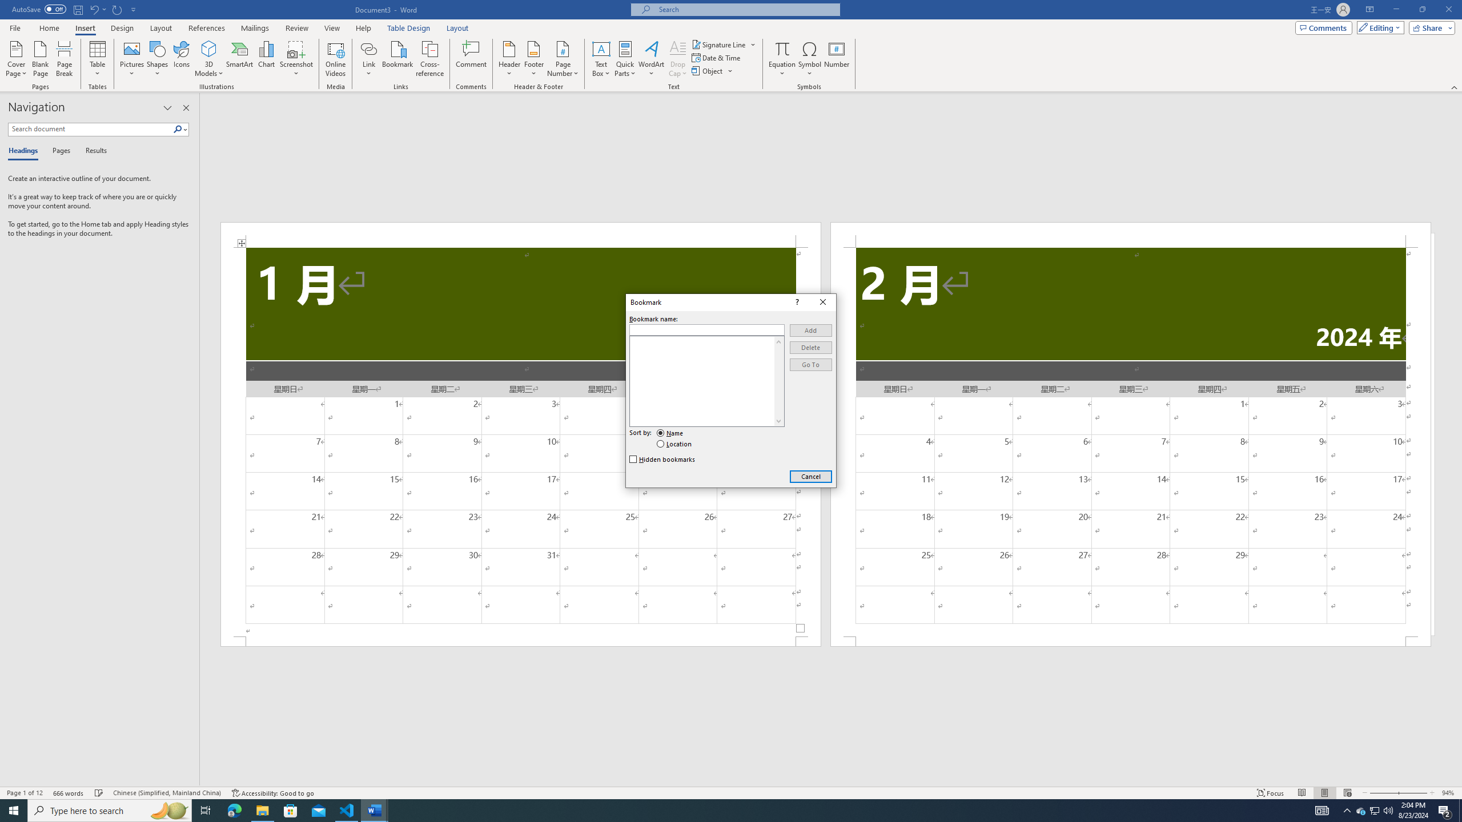  I want to click on Layout, so click(457, 28).